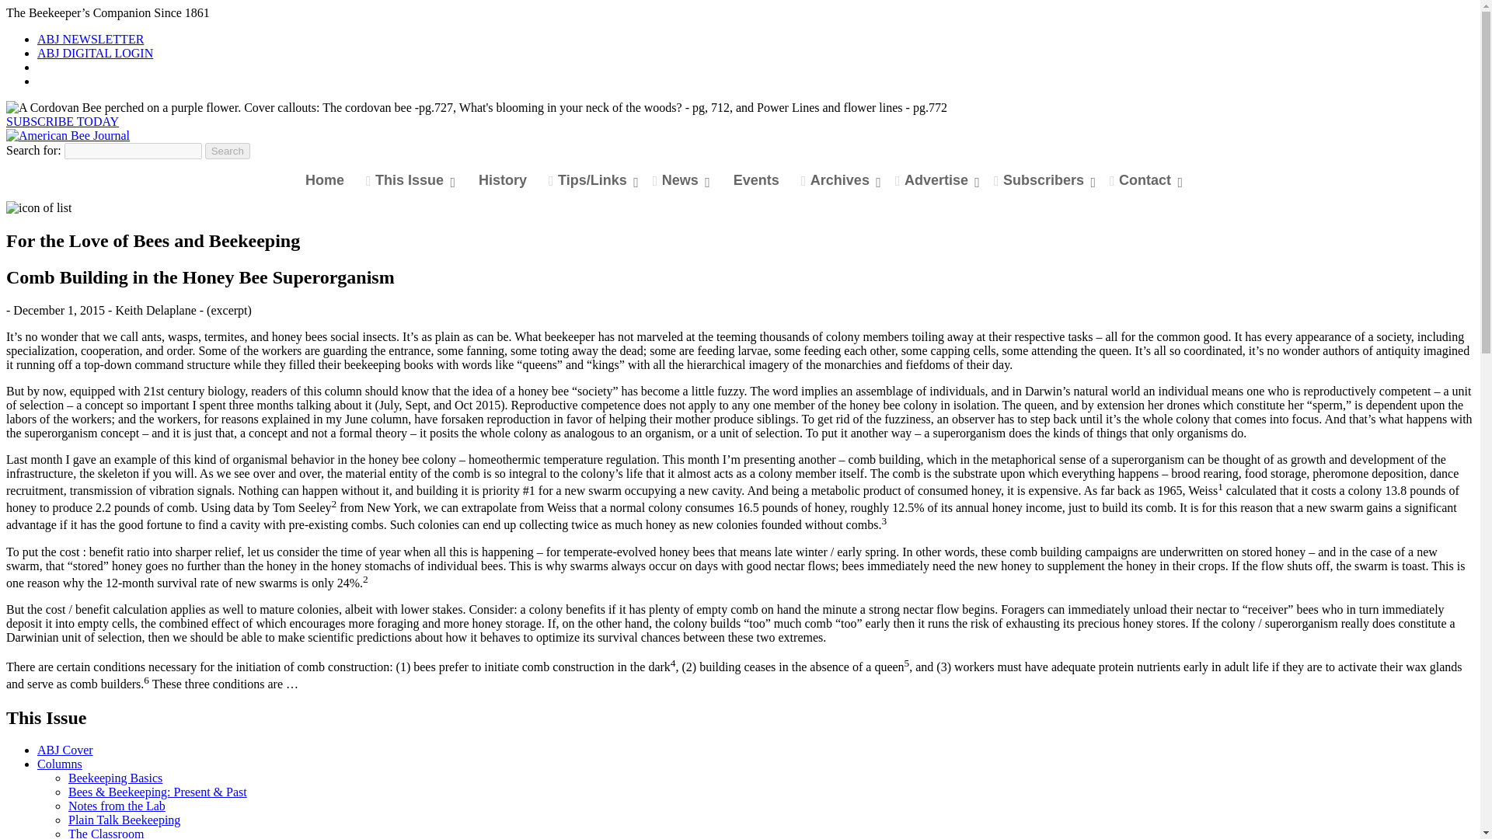 This screenshot has height=839, width=1492. What do you see at coordinates (324, 180) in the screenshot?
I see `Home` at bounding box center [324, 180].